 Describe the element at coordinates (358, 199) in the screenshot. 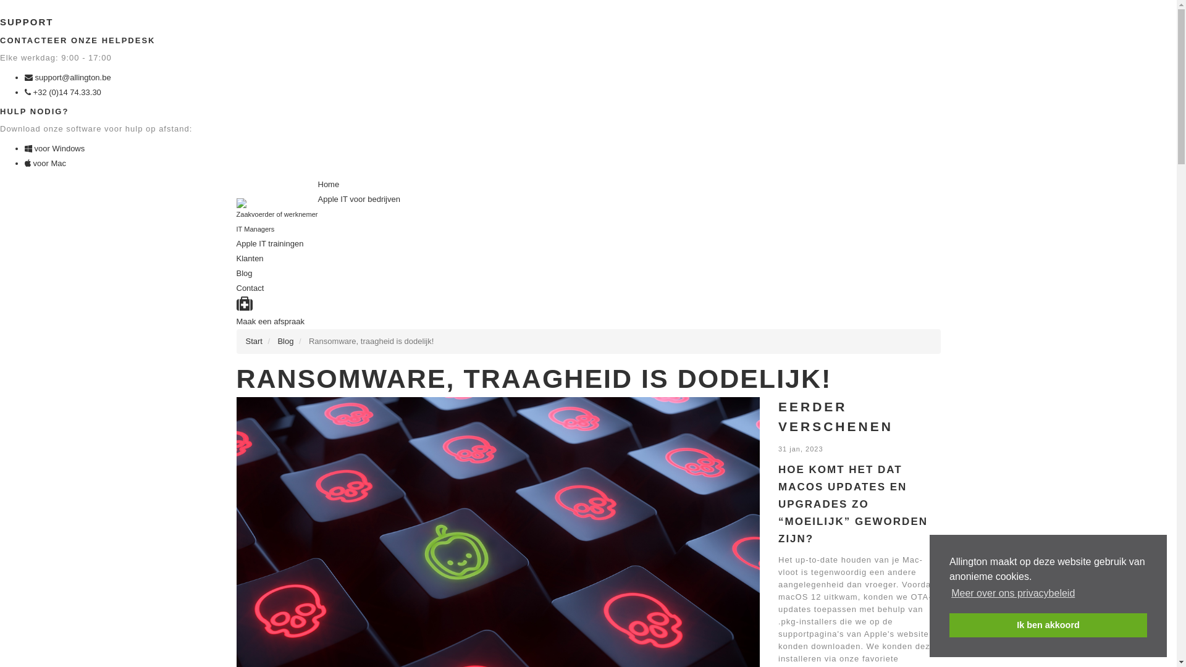

I see `Apple IT voor bedrijven` at that location.